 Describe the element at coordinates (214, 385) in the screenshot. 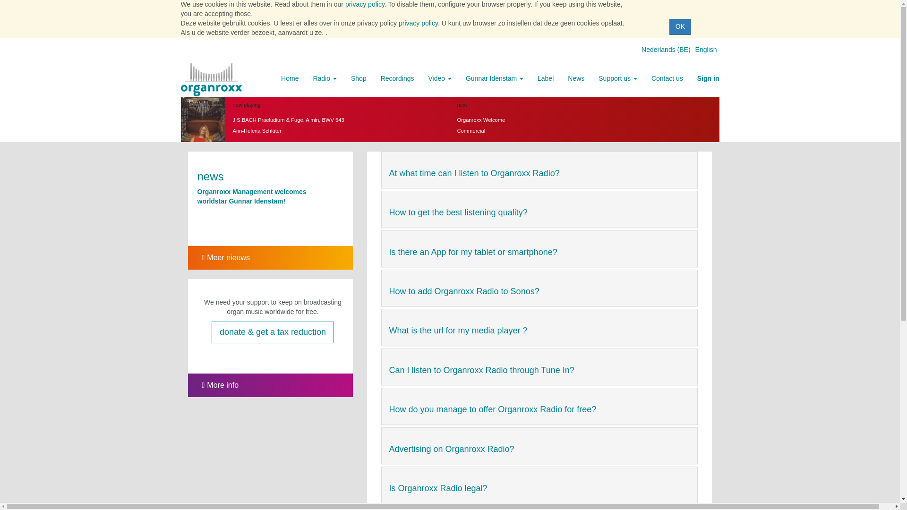

I see `More info` at that location.